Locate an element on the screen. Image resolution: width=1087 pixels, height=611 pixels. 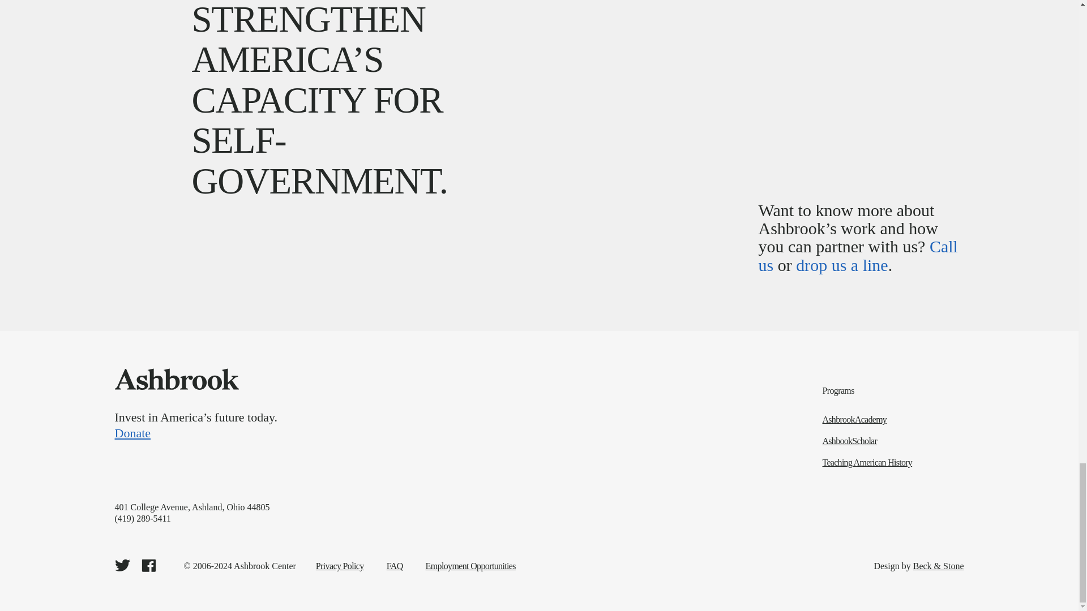
Employment Opportunities is located at coordinates (470, 566).